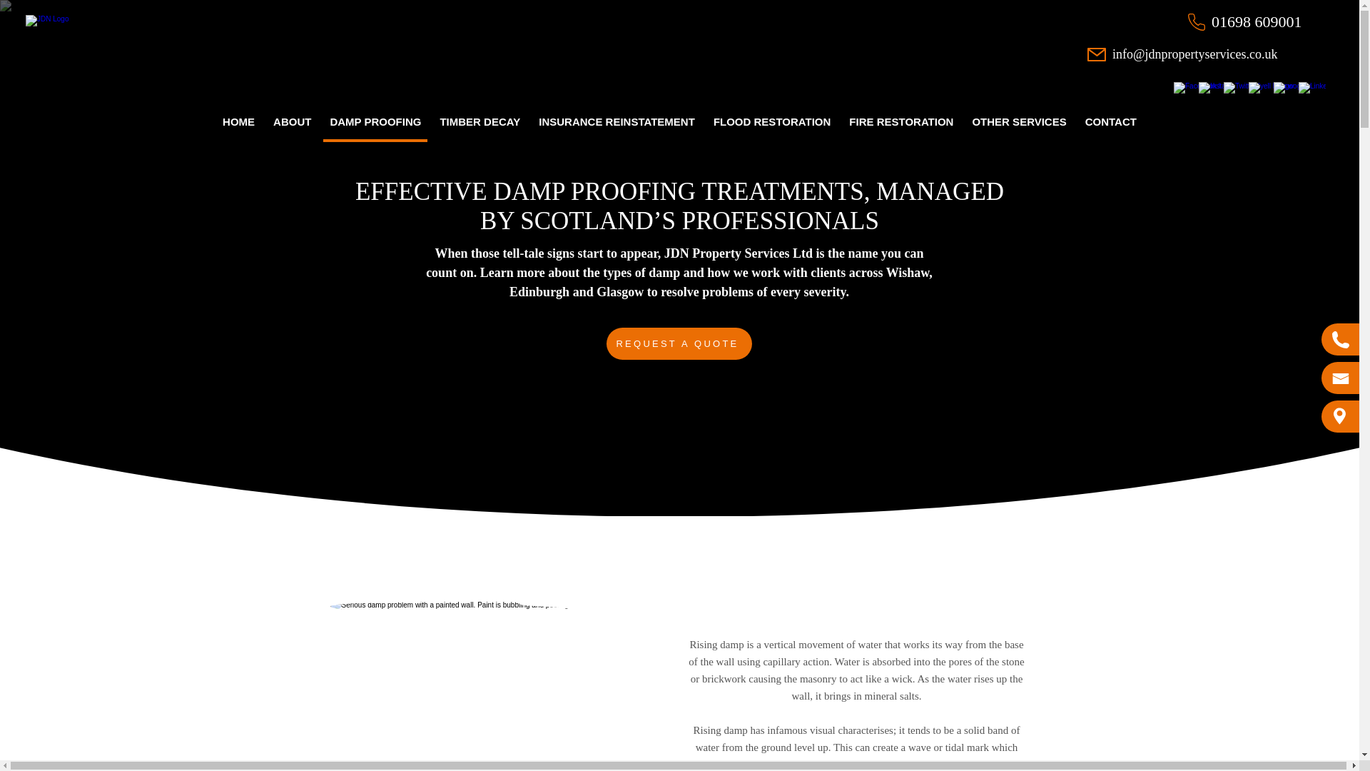 This screenshot has width=1370, height=771. I want to click on FLOOD RESTORATION, so click(772, 123).